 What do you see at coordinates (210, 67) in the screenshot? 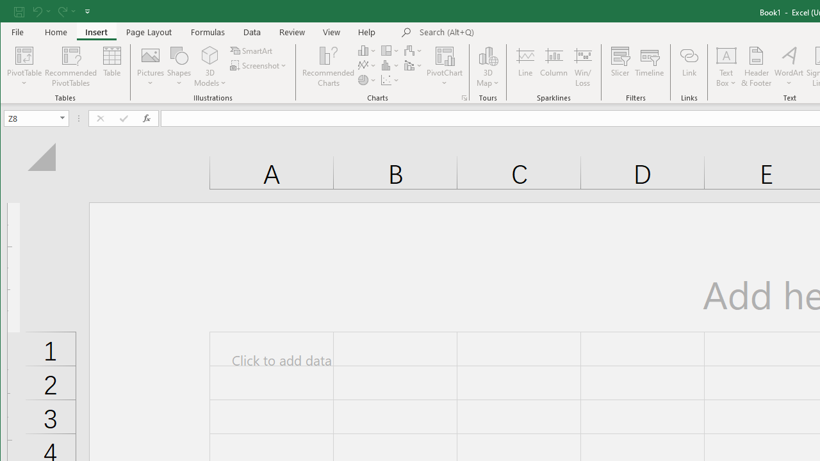
I see `3D Models` at bounding box center [210, 67].